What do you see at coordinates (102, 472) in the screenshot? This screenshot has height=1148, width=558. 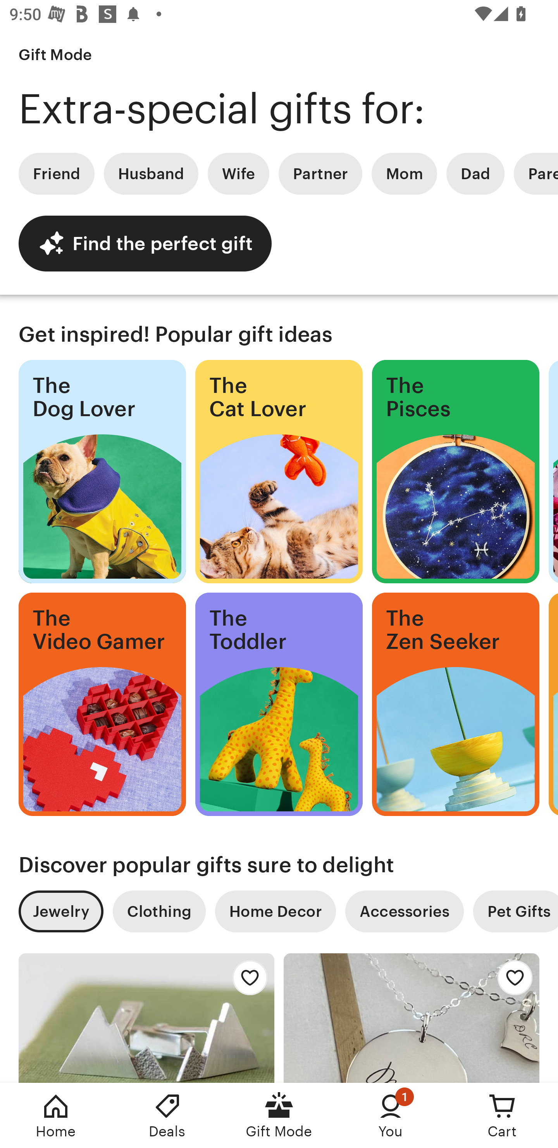 I see `The Dog Lover` at bounding box center [102, 472].